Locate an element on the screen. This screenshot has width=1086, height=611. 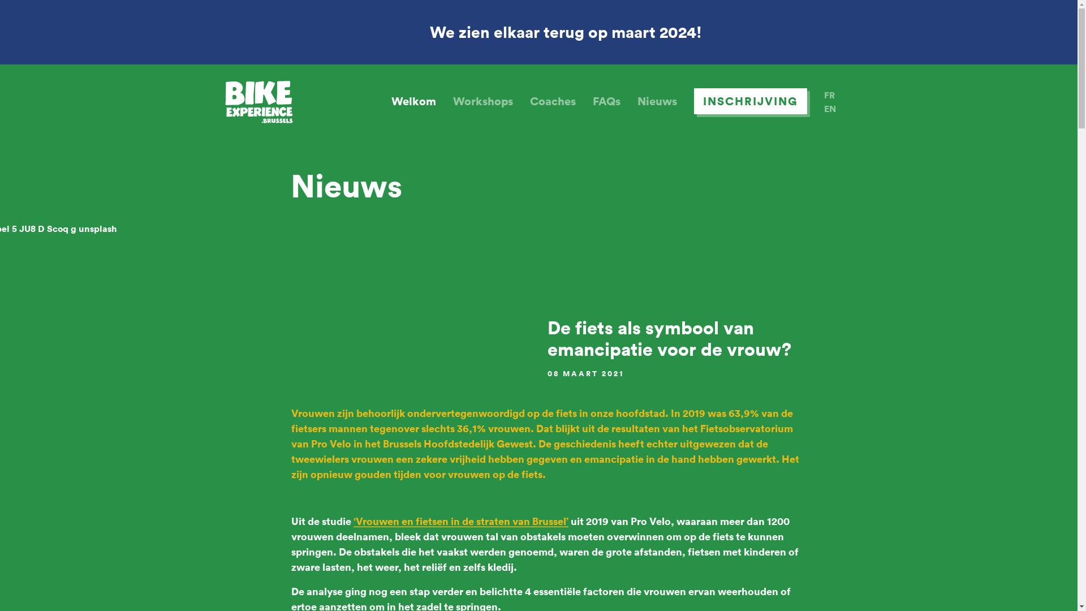
Workshops is located at coordinates (482, 101).